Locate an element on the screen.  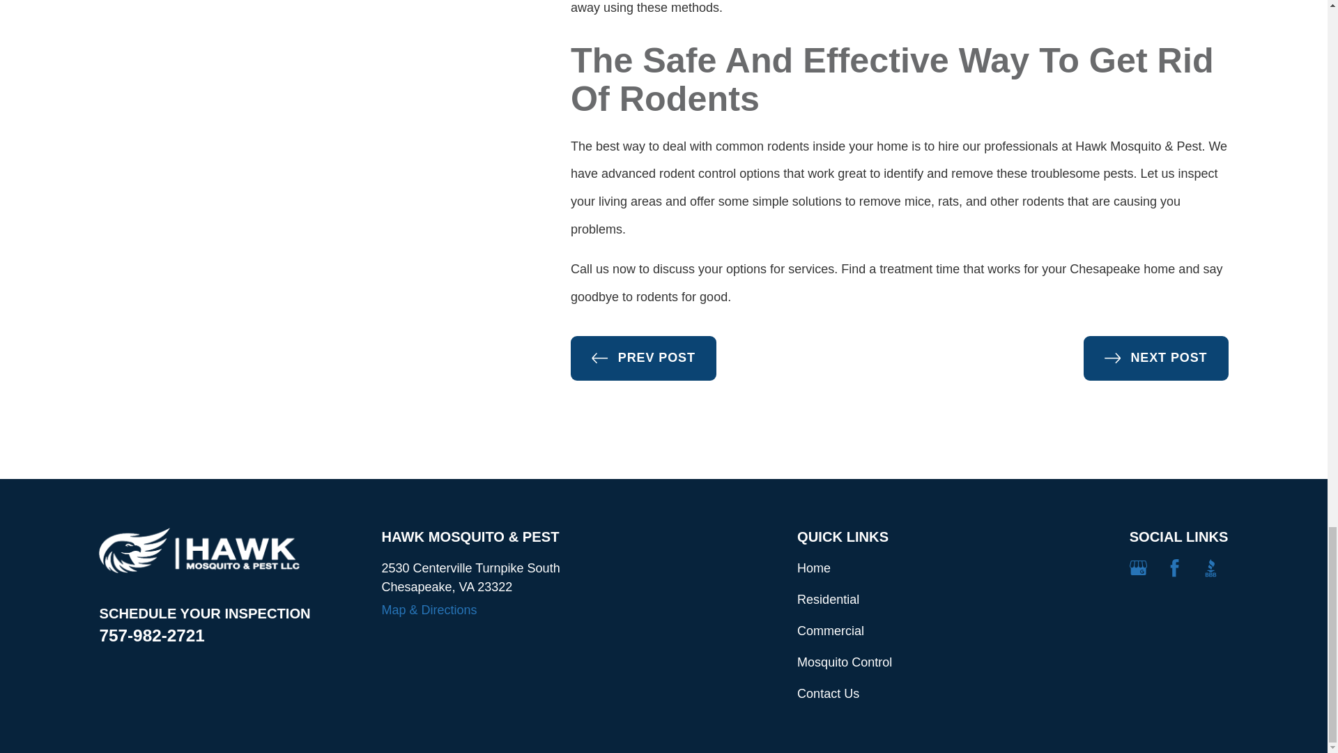
Google Business Profile is located at coordinates (1137, 568).